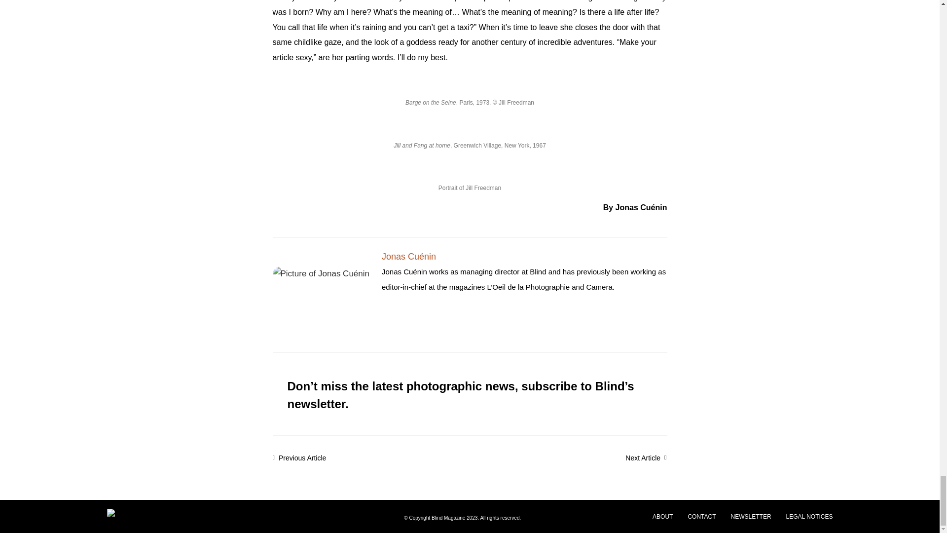  I want to click on Previous Article, so click(371, 458).